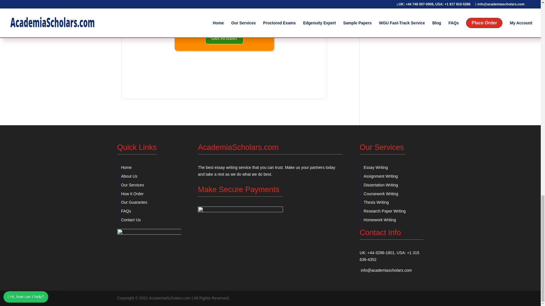  Describe the element at coordinates (131, 220) in the screenshot. I see `Contact Us` at that location.